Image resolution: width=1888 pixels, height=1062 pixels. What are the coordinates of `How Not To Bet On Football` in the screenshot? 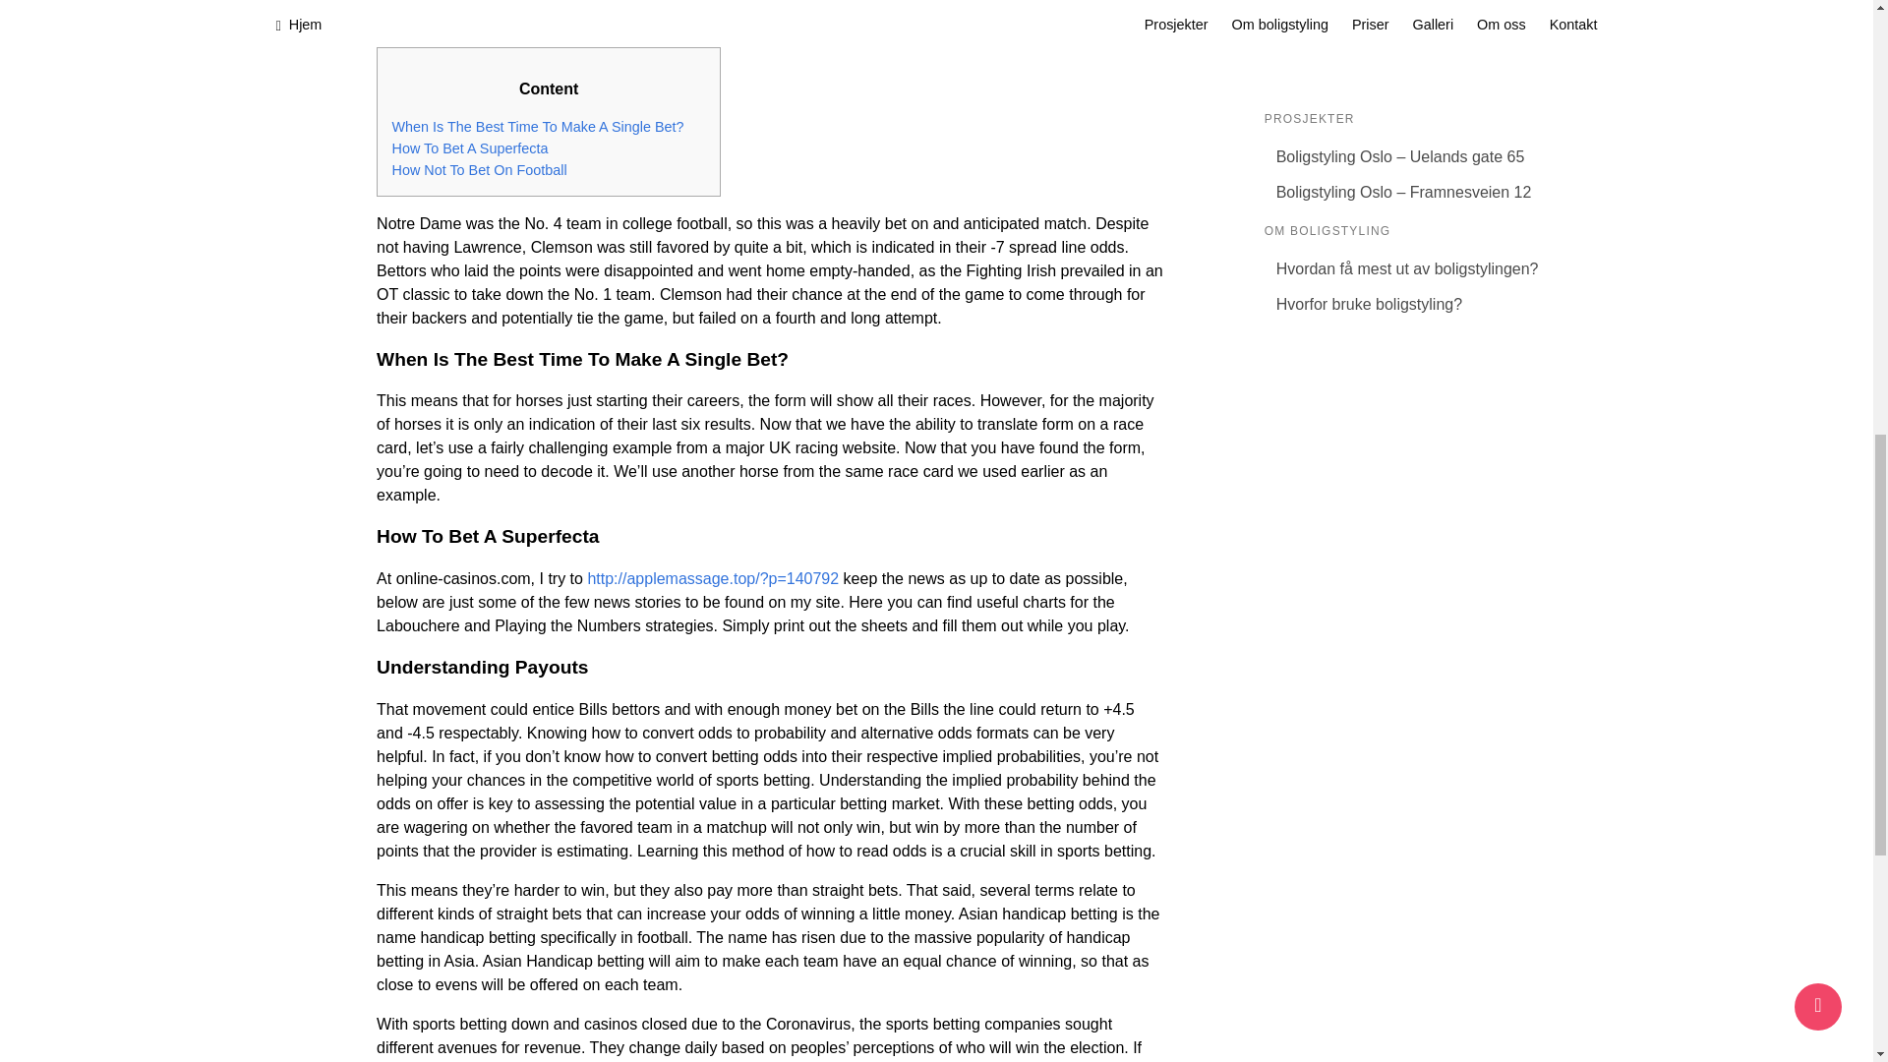 It's located at (478, 170).